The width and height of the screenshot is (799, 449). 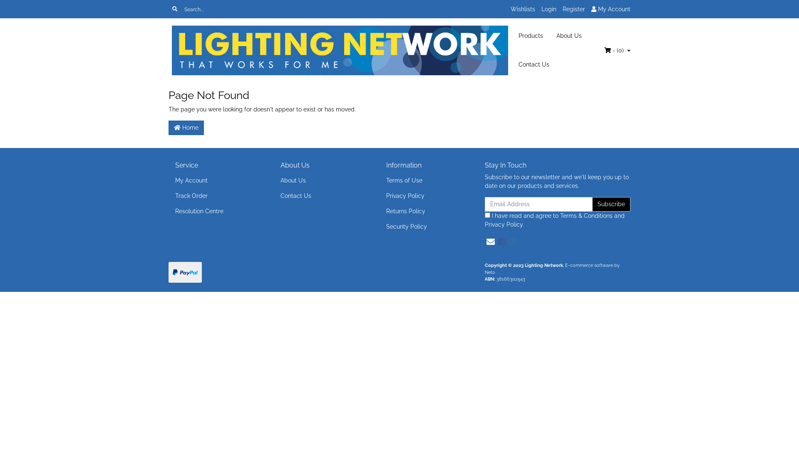 I want to click on E-commerce software by Neto, so click(x=552, y=269).